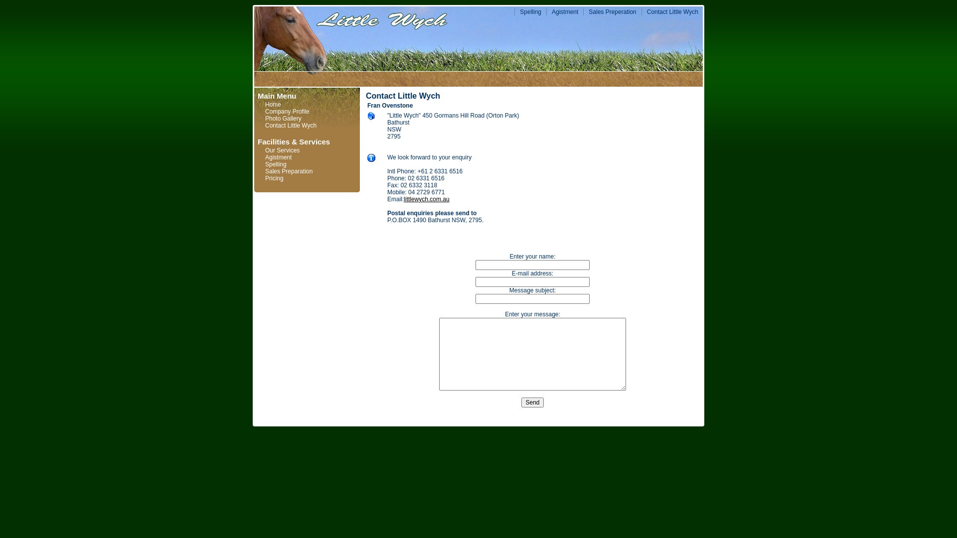 The image size is (957, 538). Describe the element at coordinates (276, 164) in the screenshot. I see `Spelling` at that location.